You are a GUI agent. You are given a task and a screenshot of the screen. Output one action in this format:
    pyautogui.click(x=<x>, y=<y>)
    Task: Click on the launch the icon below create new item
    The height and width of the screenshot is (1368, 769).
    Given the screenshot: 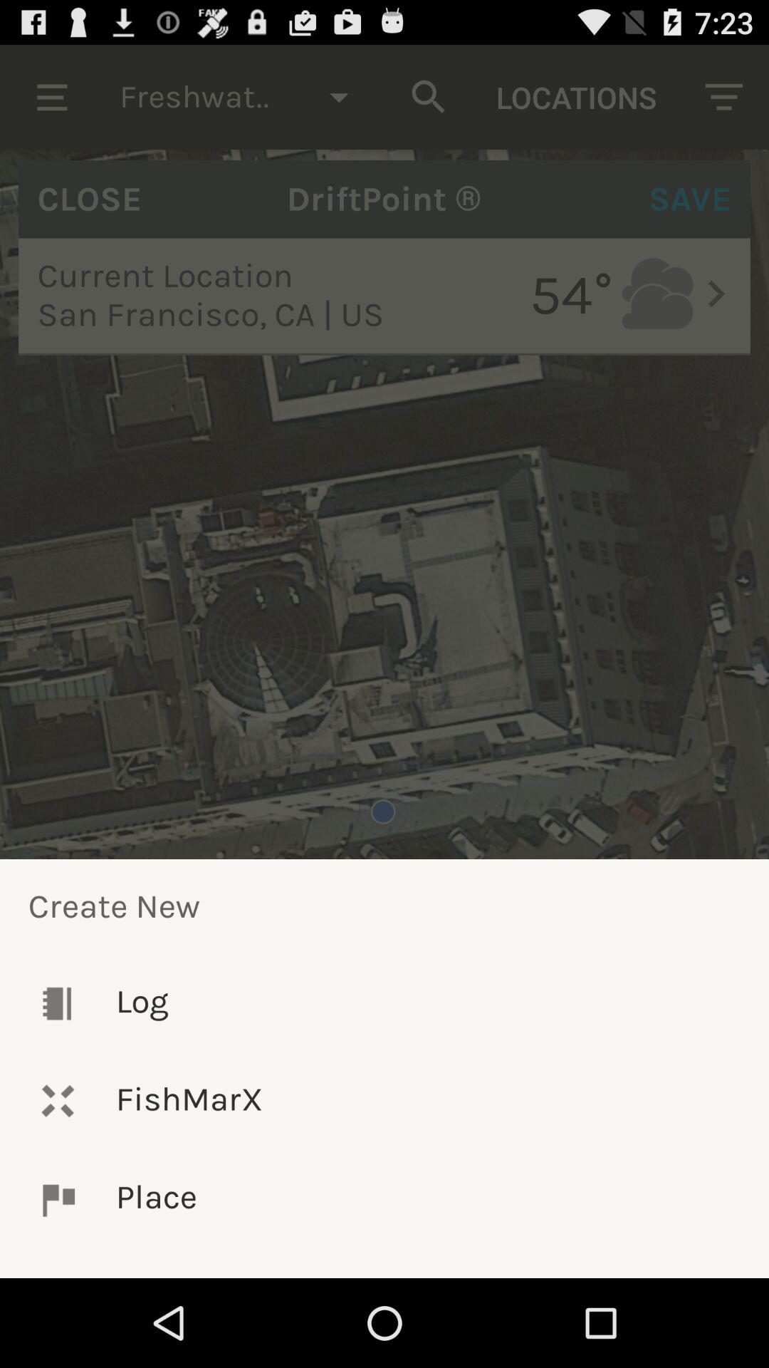 What is the action you would take?
    pyautogui.click(x=384, y=1003)
    